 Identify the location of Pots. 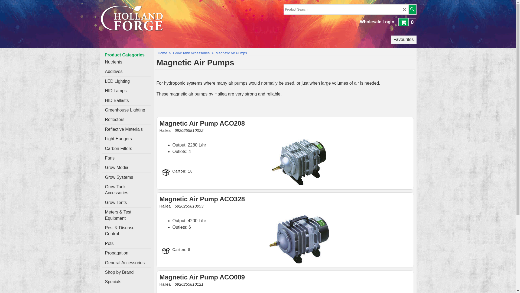
(127, 244).